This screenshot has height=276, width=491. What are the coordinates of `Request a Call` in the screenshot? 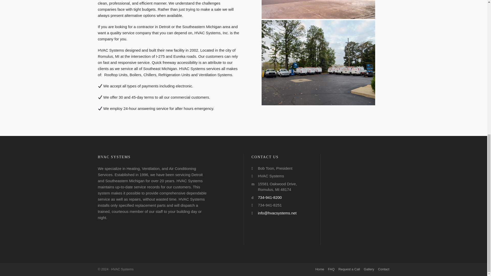 It's located at (349, 269).